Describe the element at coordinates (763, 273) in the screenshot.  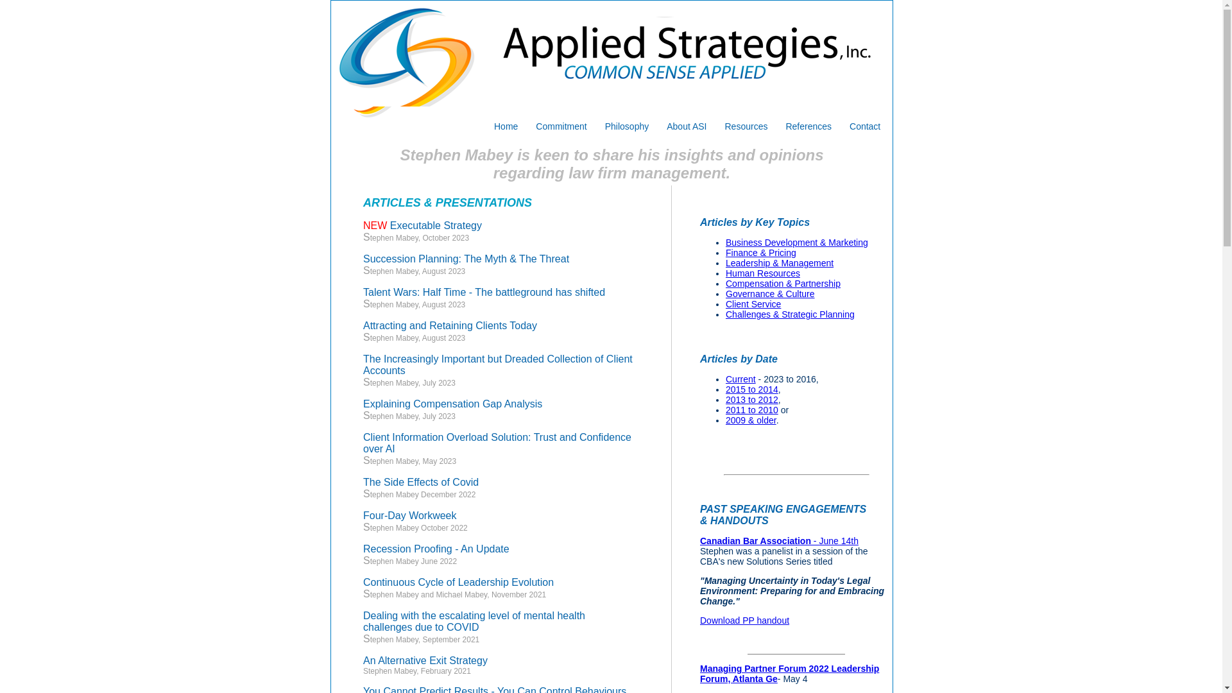
I see `Human Resources` at that location.